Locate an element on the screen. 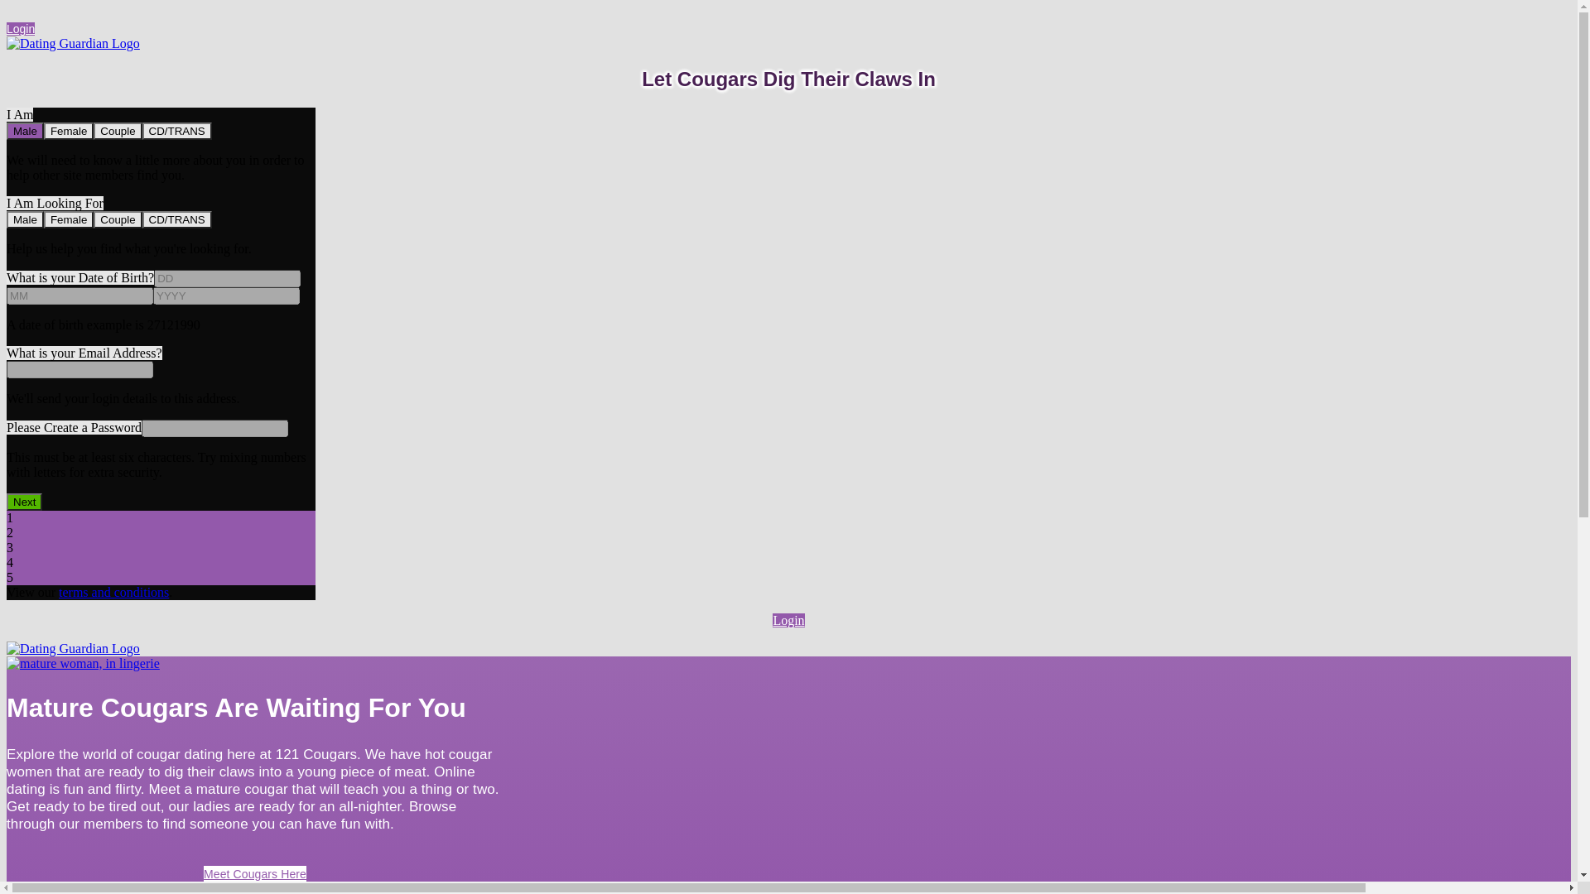 The width and height of the screenshot is (1590, 894). Meet Cougars Here is located at coordinates (255, 874).